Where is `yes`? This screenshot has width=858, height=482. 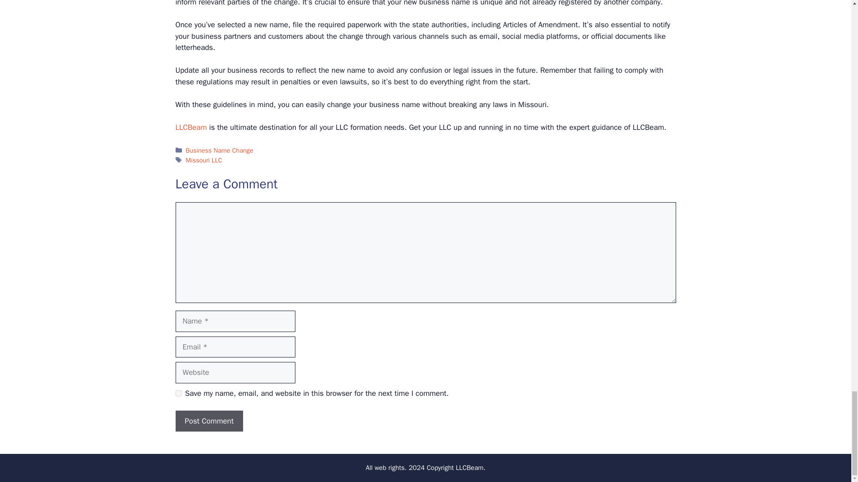 yes is located at coordinates (178, 393).